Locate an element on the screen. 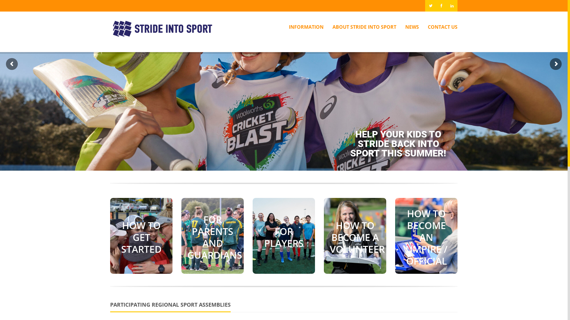 Image resolution: width=570 pixels, height=320 pixels. Twitter is located at coordinates (430, 6).